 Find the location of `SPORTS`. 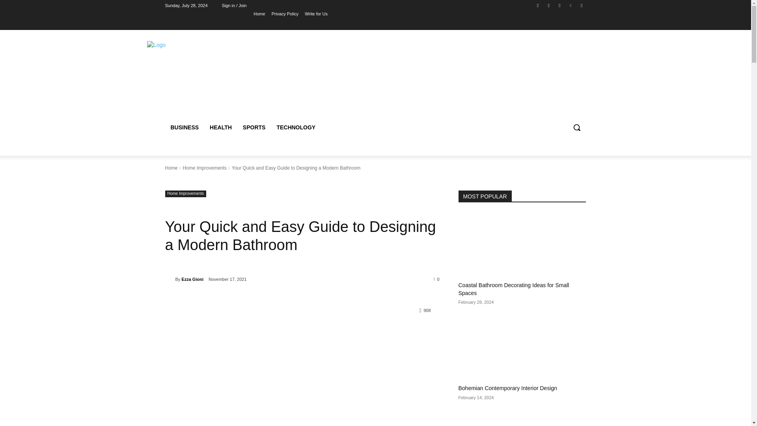

SPORTS is located at coordinates (254, 127).